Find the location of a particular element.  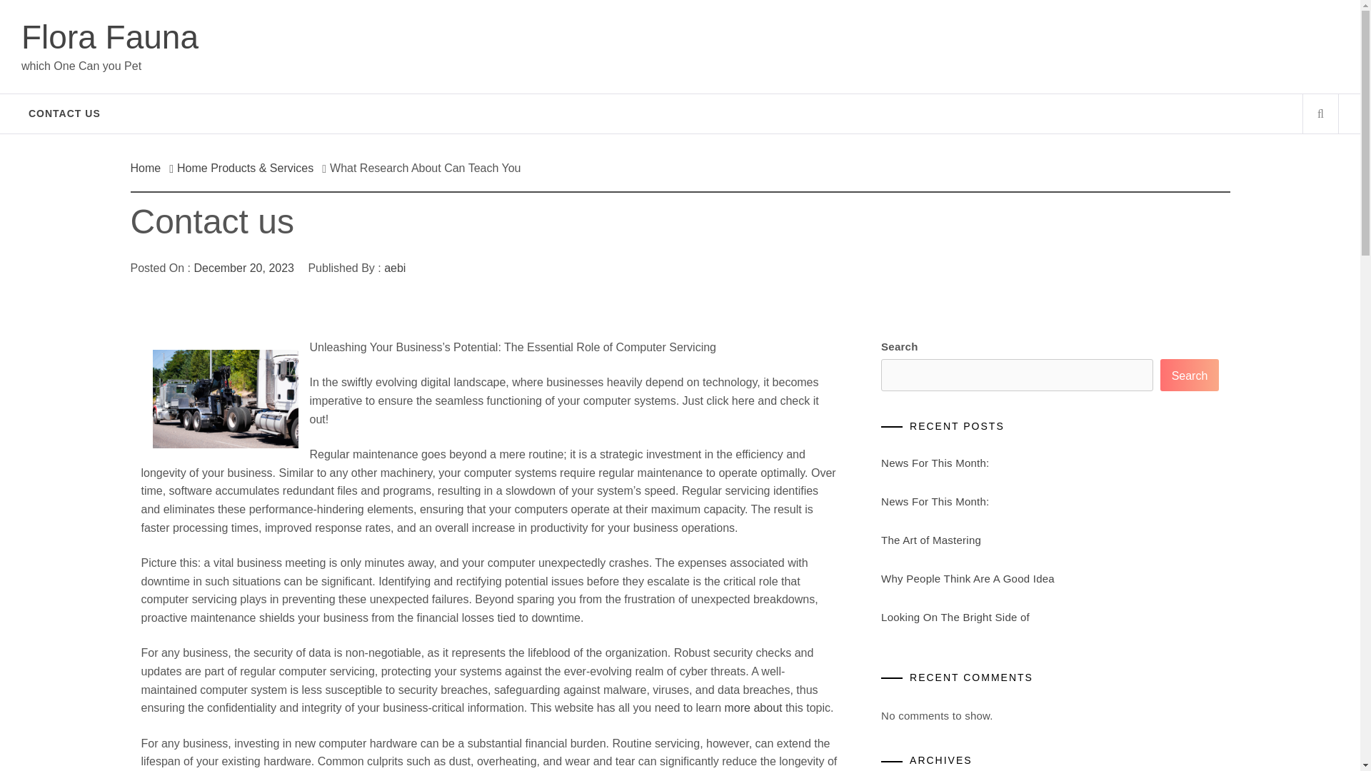

News For This Month: is located at coordinates (935, 501).